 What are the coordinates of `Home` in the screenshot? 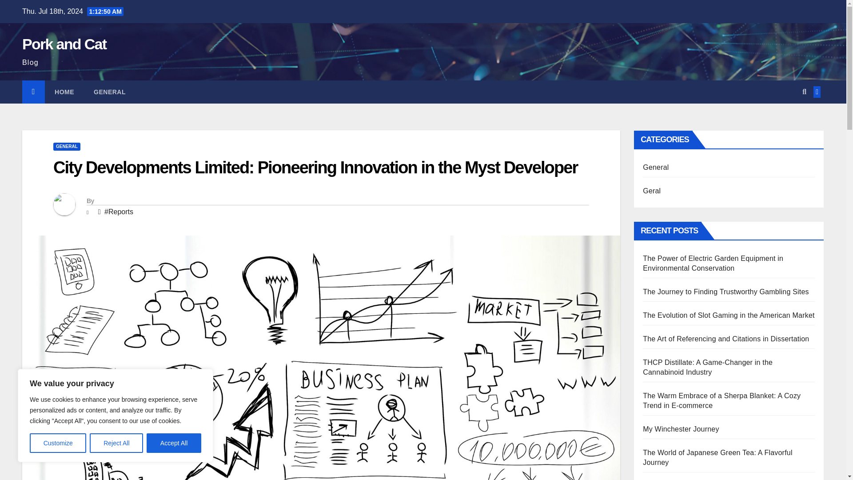 It's located at (64, 92).